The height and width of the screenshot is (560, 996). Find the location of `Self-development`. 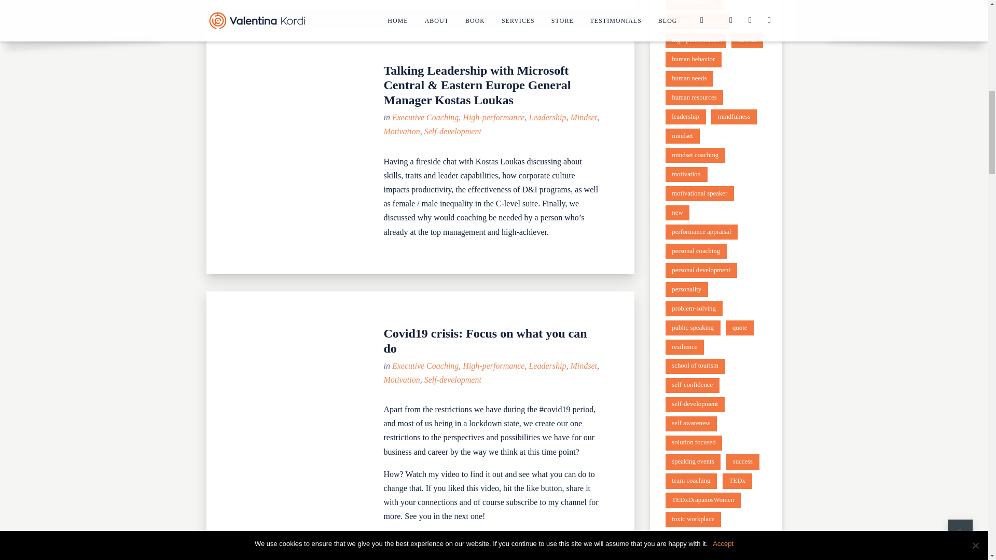

Self-development is located at coordinates (452, 132).